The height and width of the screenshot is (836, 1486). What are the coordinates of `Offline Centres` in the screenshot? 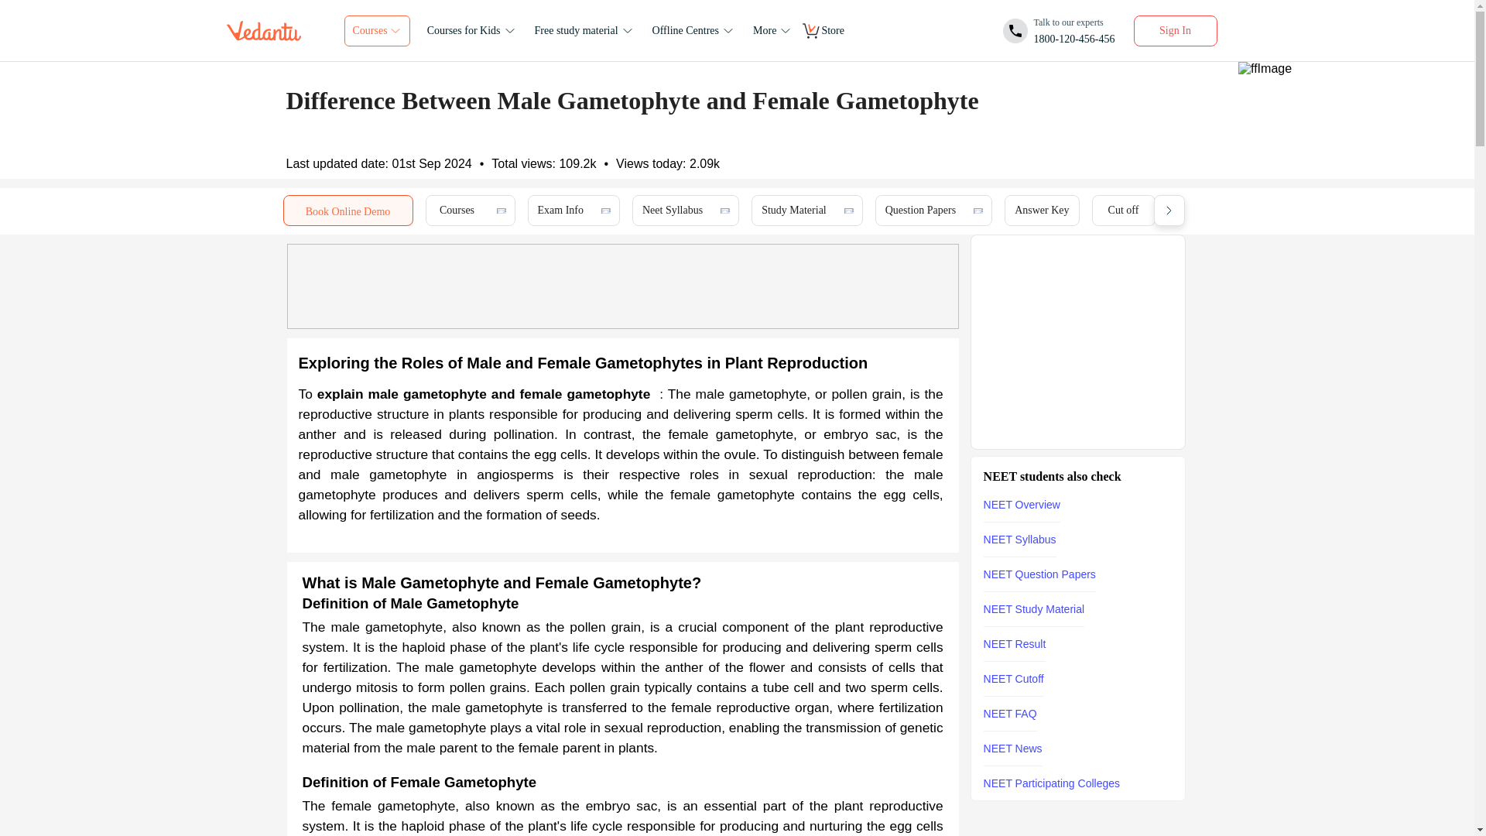 It's located at (793, 210).